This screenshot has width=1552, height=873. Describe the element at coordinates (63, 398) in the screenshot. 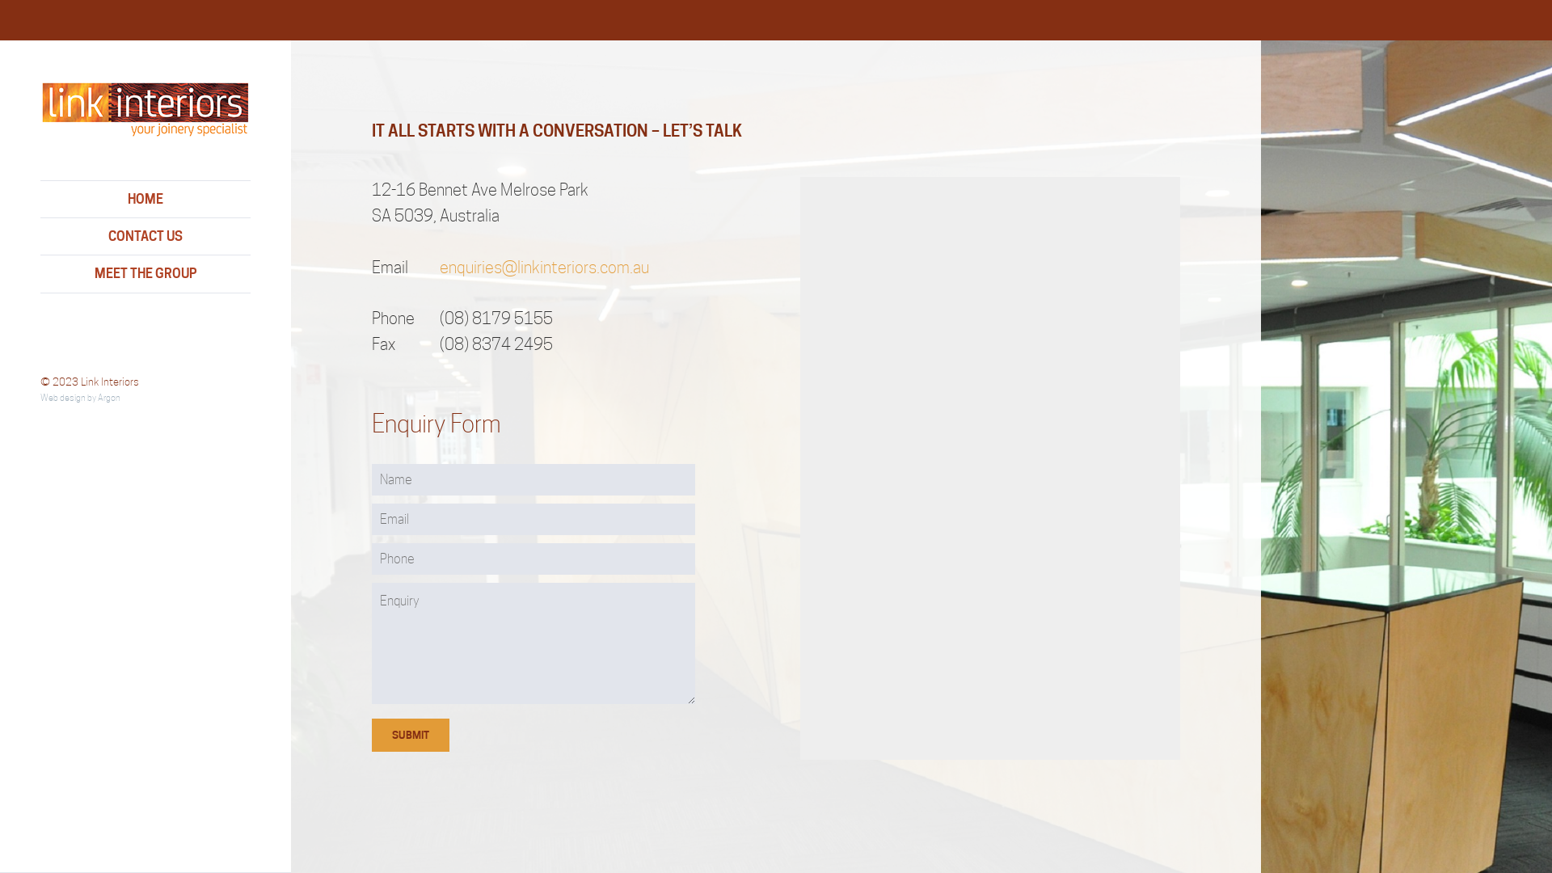

I see `Web design` at that location.